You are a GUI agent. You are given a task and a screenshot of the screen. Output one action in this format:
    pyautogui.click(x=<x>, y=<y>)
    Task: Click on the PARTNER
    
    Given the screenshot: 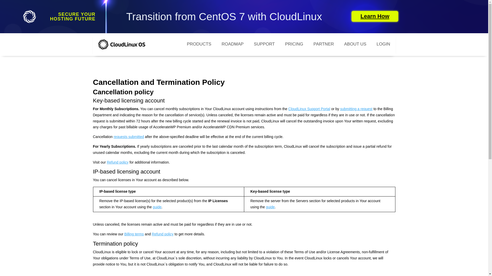 What is the action you would take?
    pyautogui.click(x=323, y=44)
    